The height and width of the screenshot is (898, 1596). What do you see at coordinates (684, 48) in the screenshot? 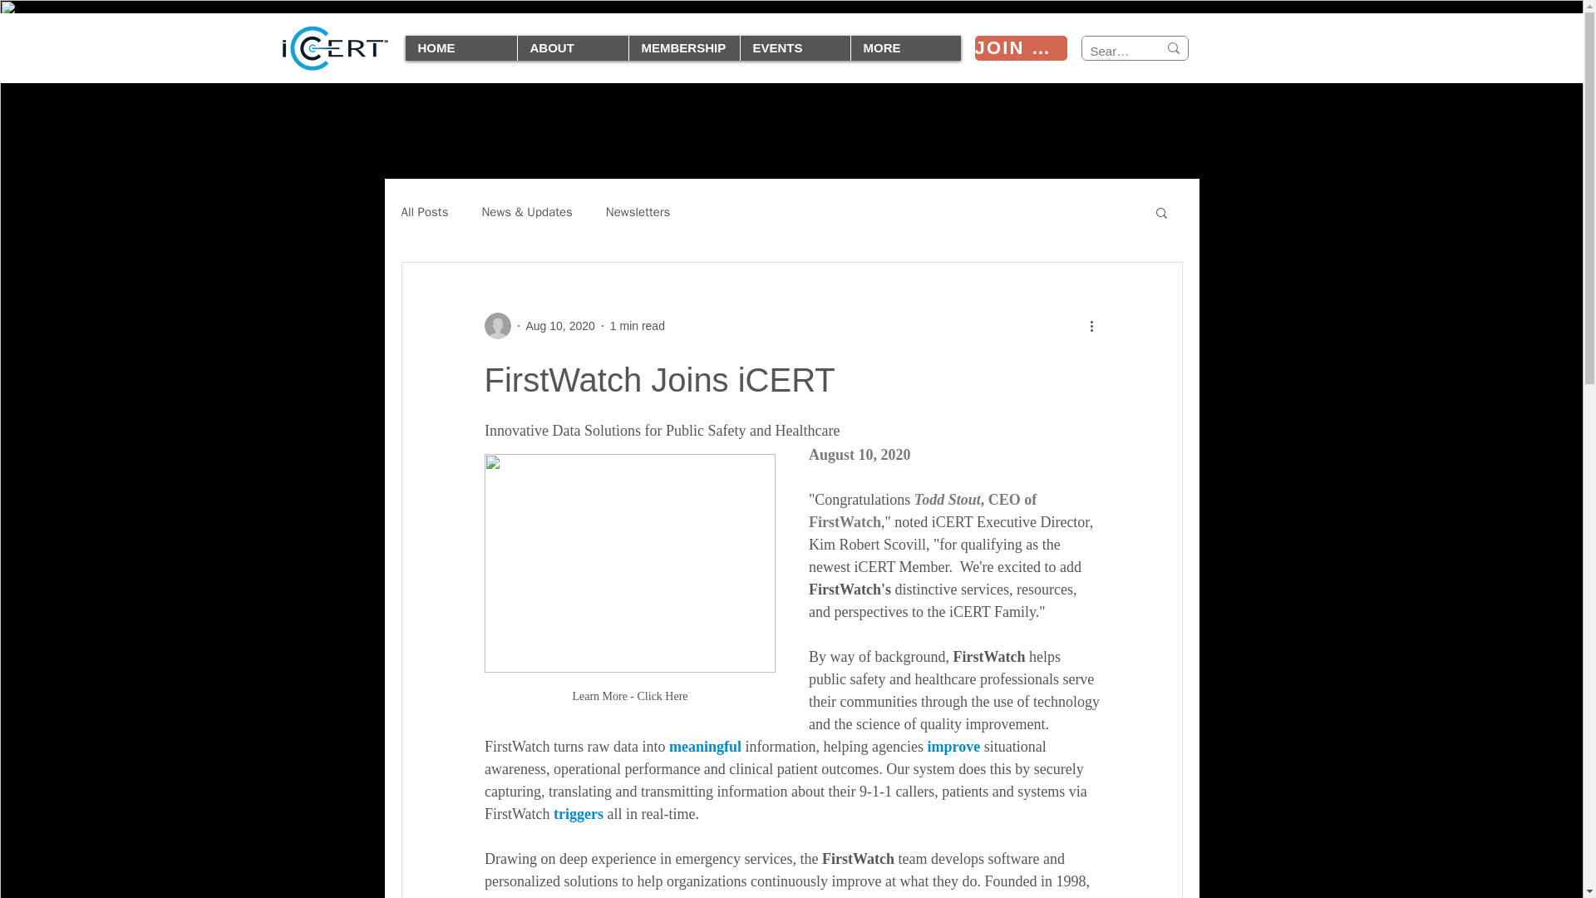
I see `MEMBERSHIP` at bounding box center [684, 48].